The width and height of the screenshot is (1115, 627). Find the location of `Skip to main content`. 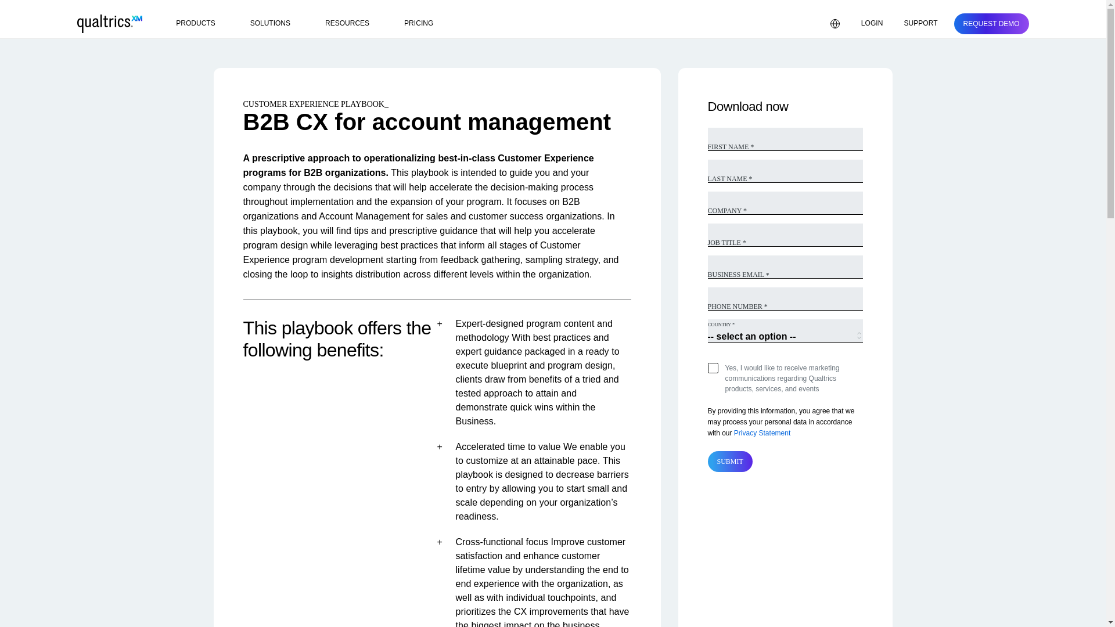

Skip to main content is located at coordinates (37, 6).